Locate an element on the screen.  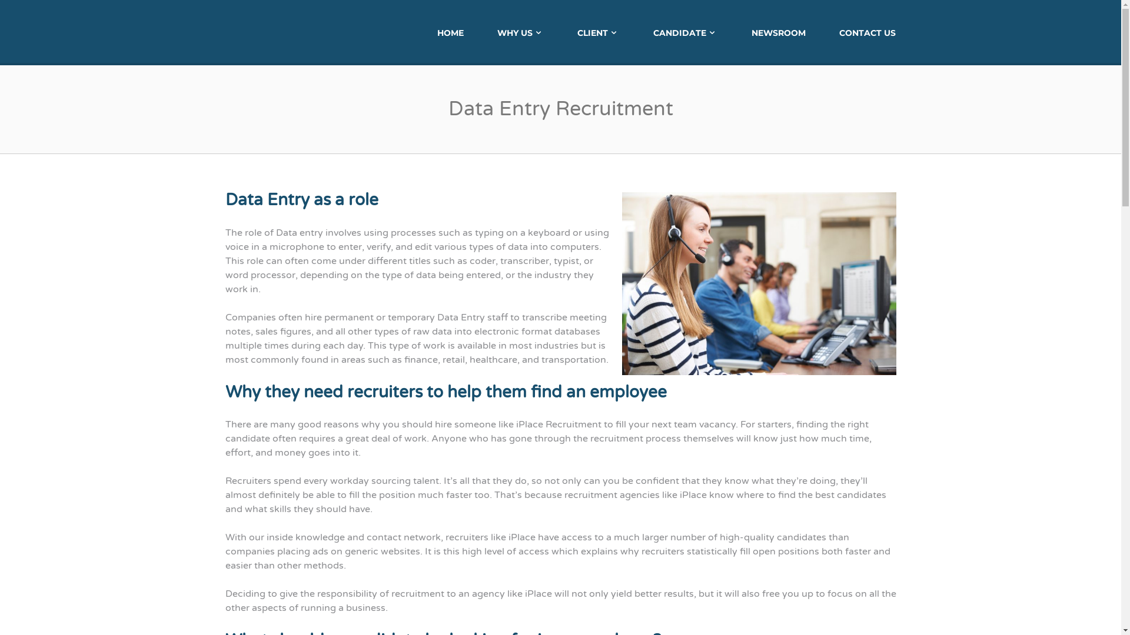
IPLACE RECRUITMENT is located at coordinates (222, 33).